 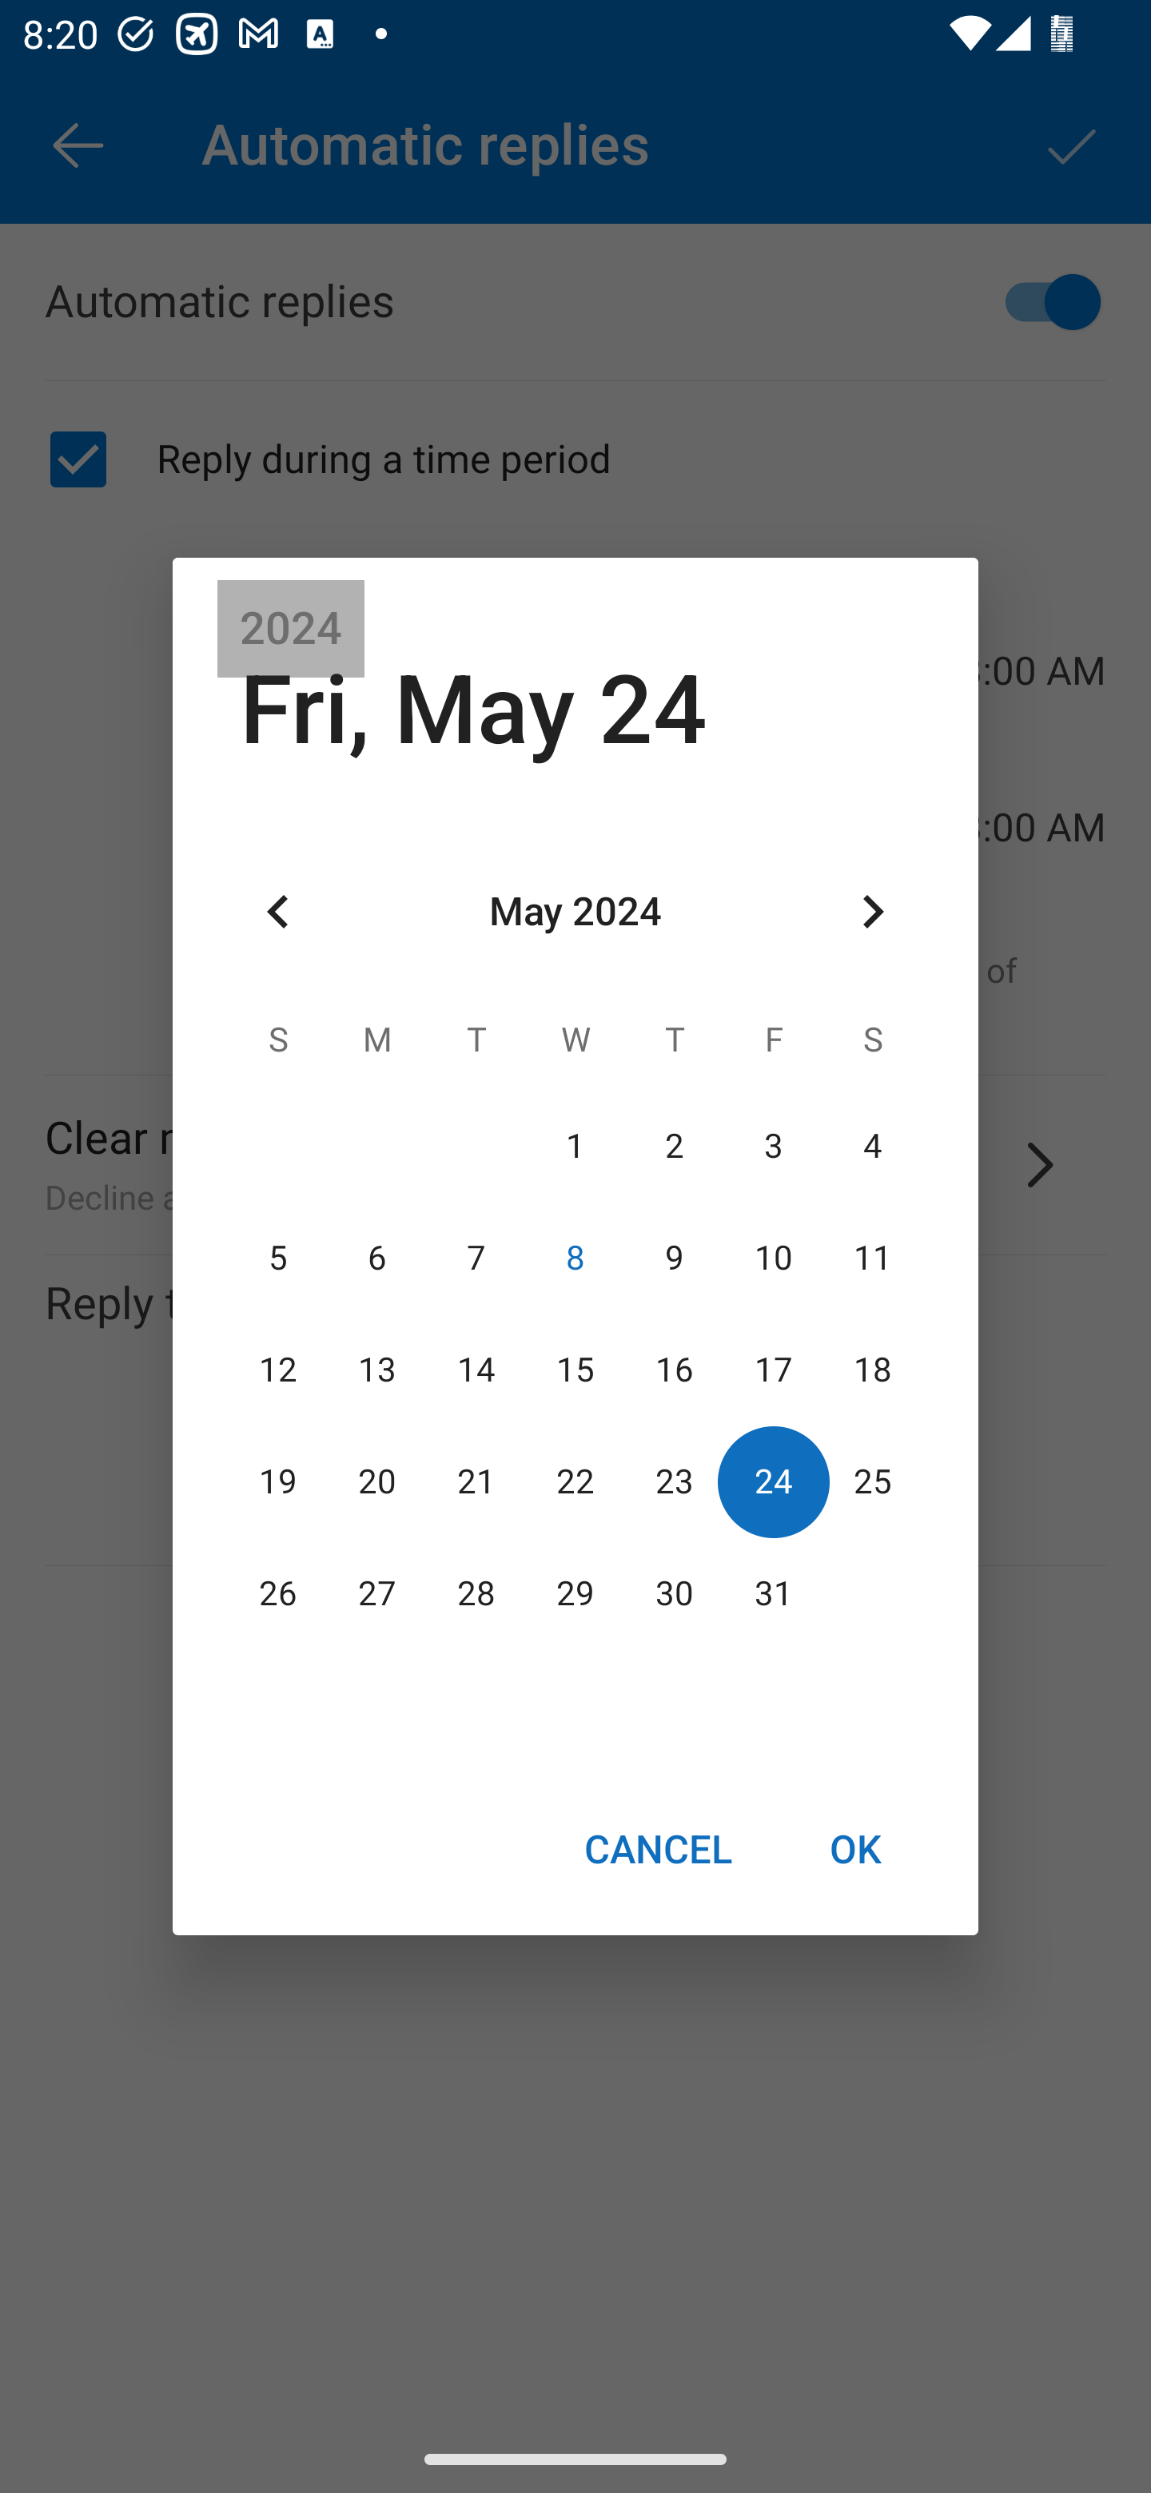 I want to click on 9 09 May 2024, so click(x=674, y=1258).